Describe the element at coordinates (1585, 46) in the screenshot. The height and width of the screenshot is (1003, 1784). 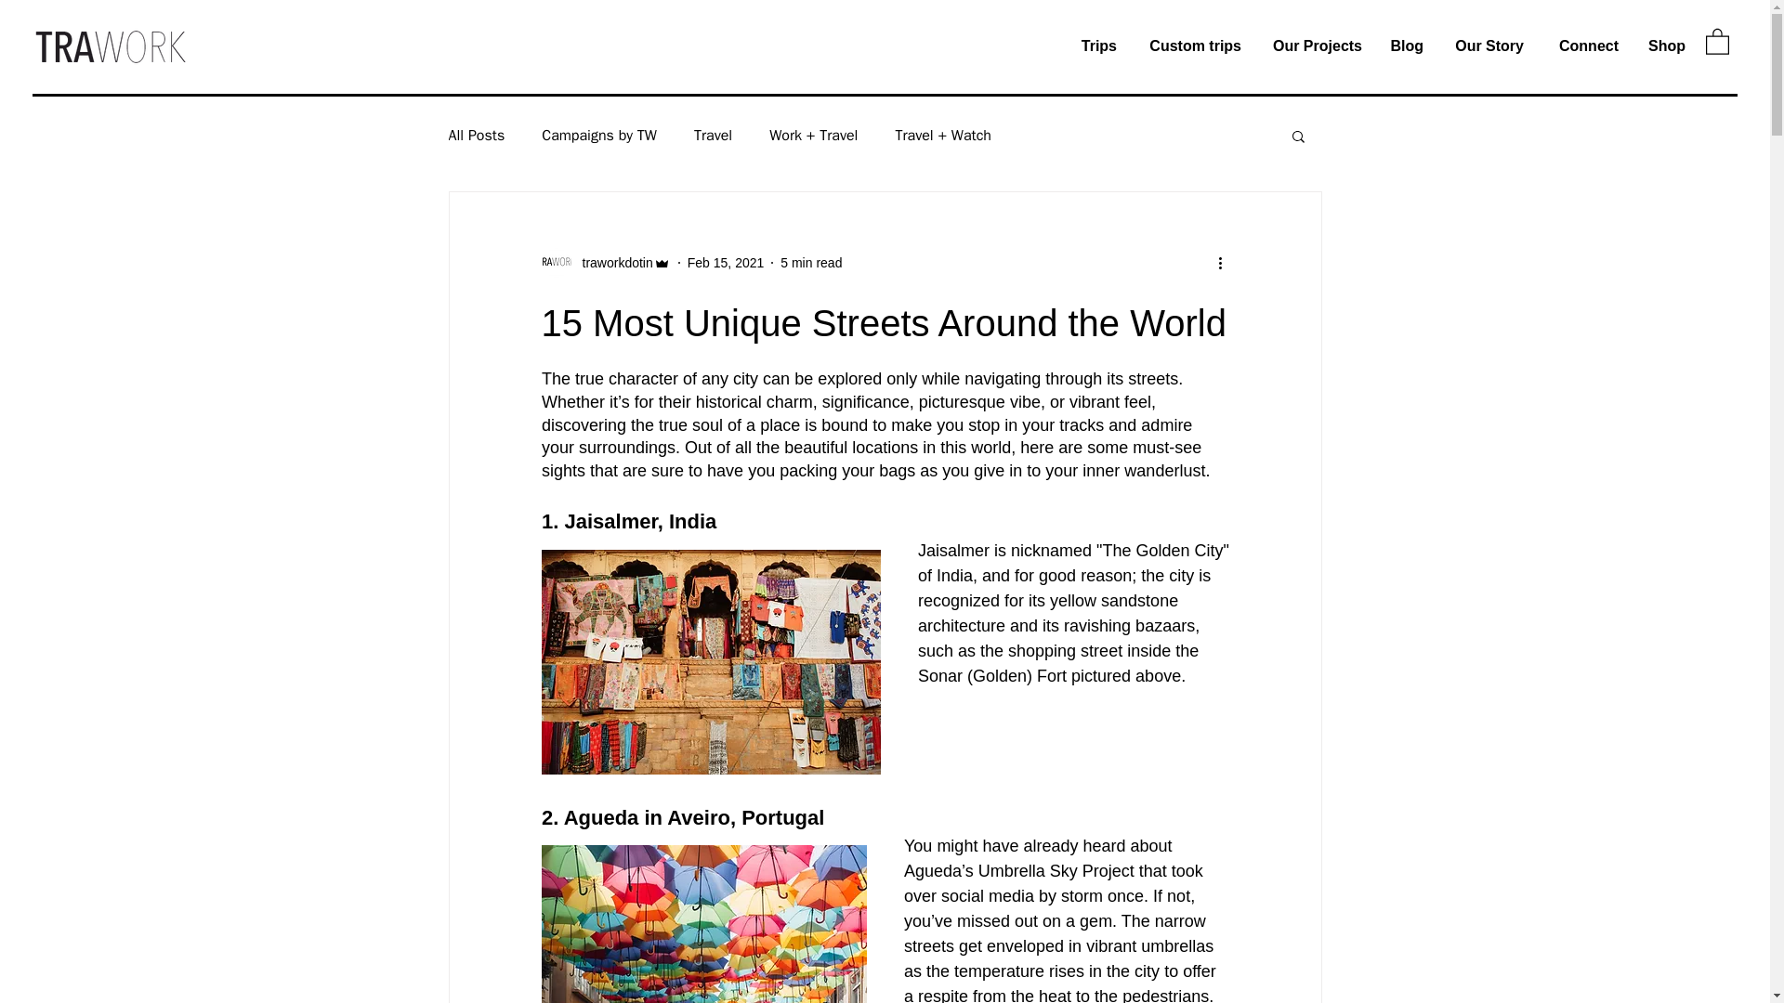
I see `Connect` at that location.